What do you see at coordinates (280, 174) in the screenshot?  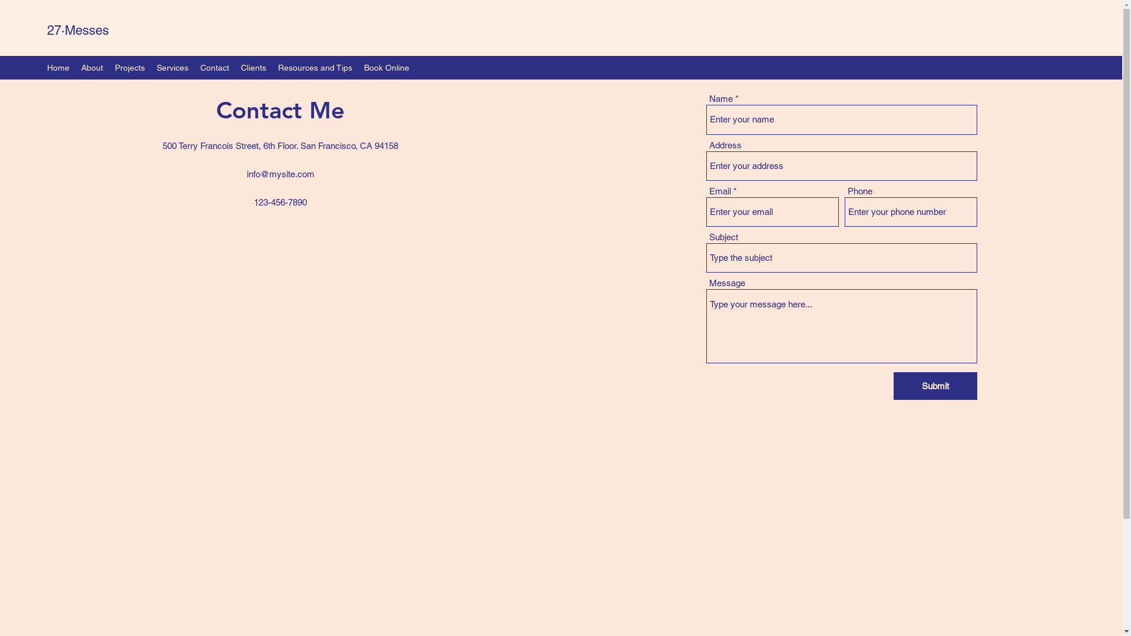 I see `info@mysite.com` at bounding box center [280, 174].